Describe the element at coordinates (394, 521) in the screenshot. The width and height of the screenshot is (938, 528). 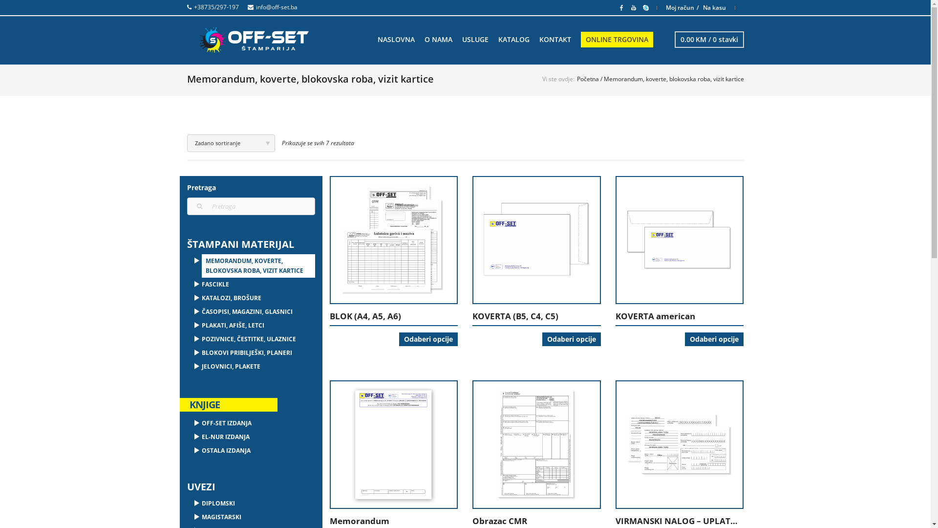
I see `Memorandum` at that location.